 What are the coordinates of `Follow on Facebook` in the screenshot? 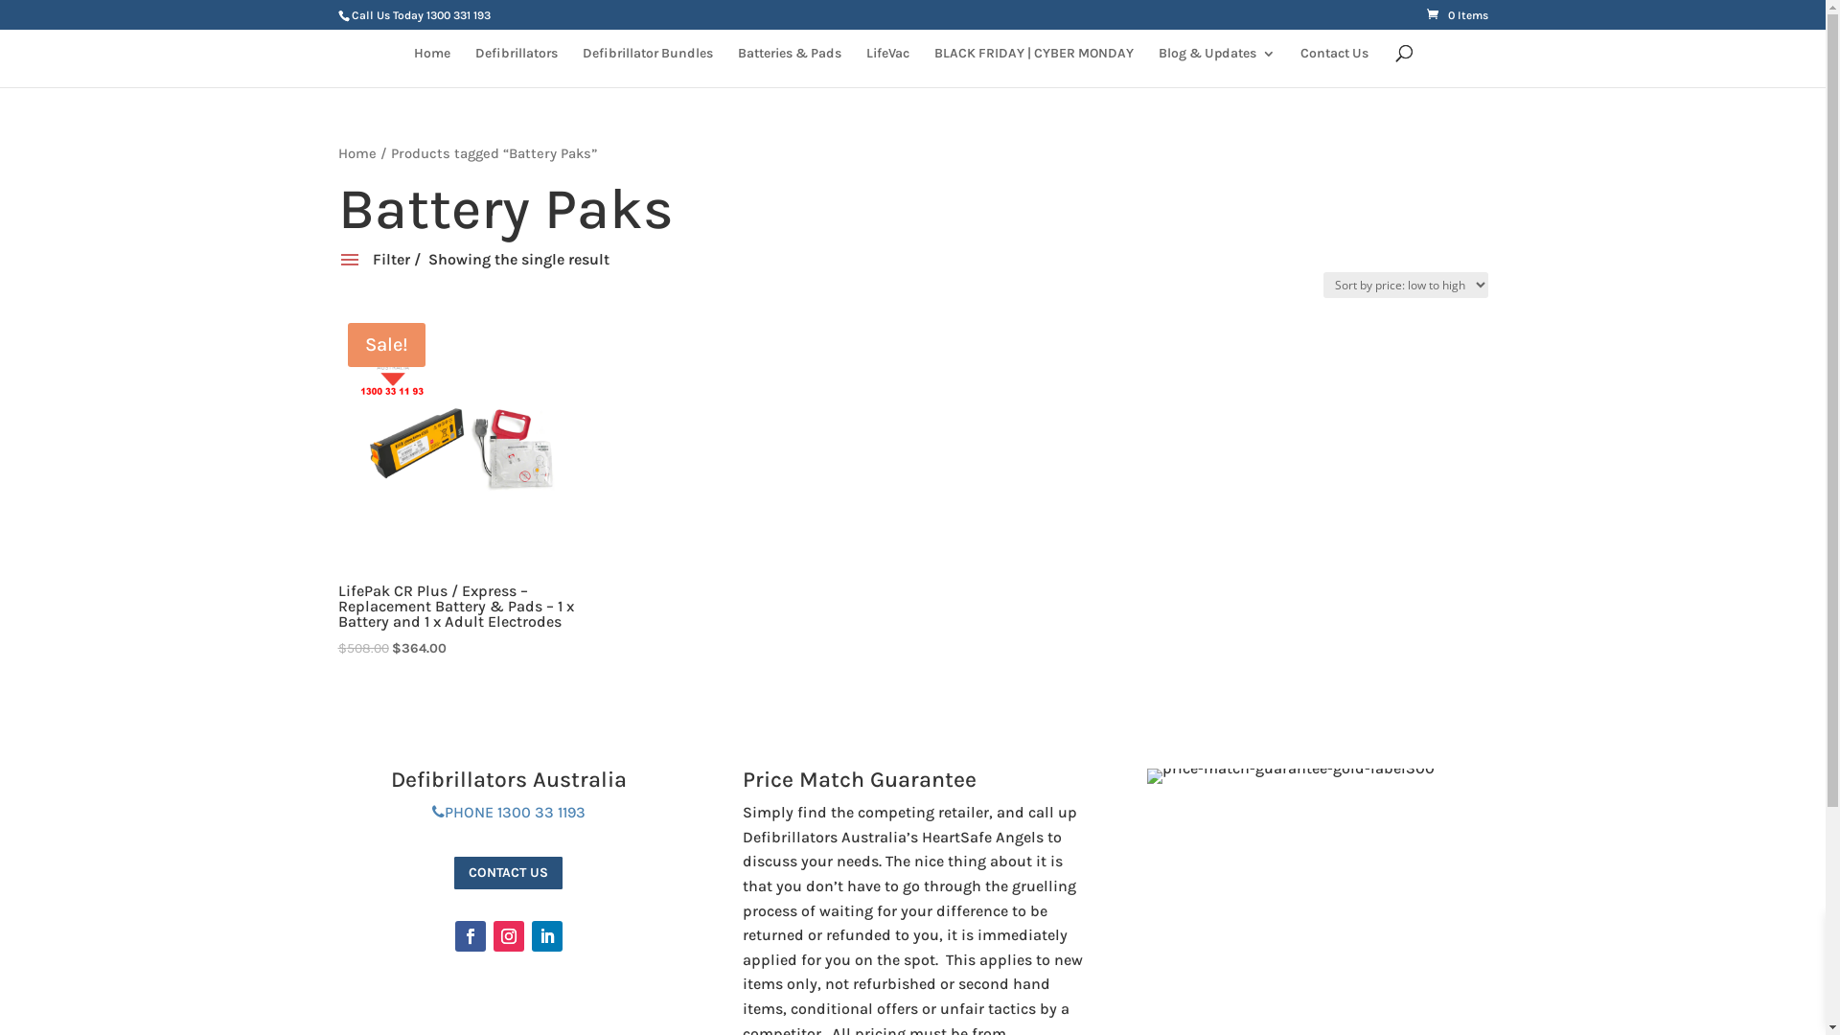 It's located at (470, 936).